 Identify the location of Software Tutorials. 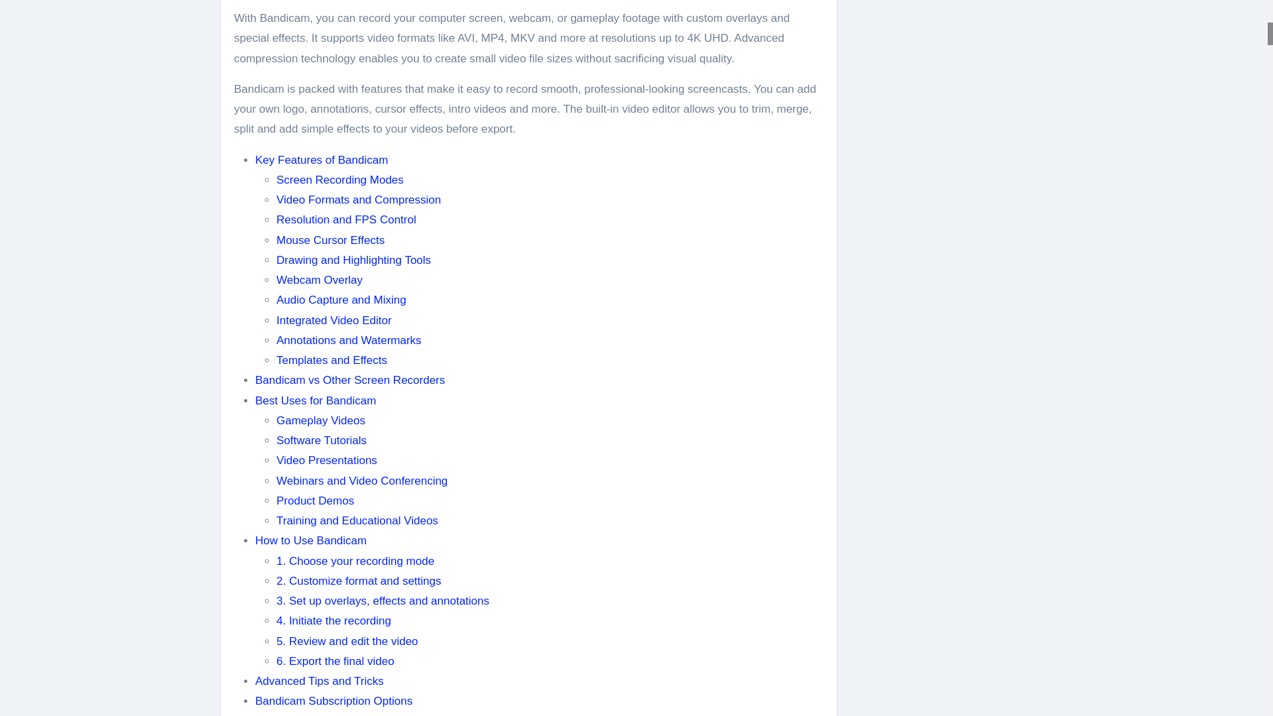
(321, 440).